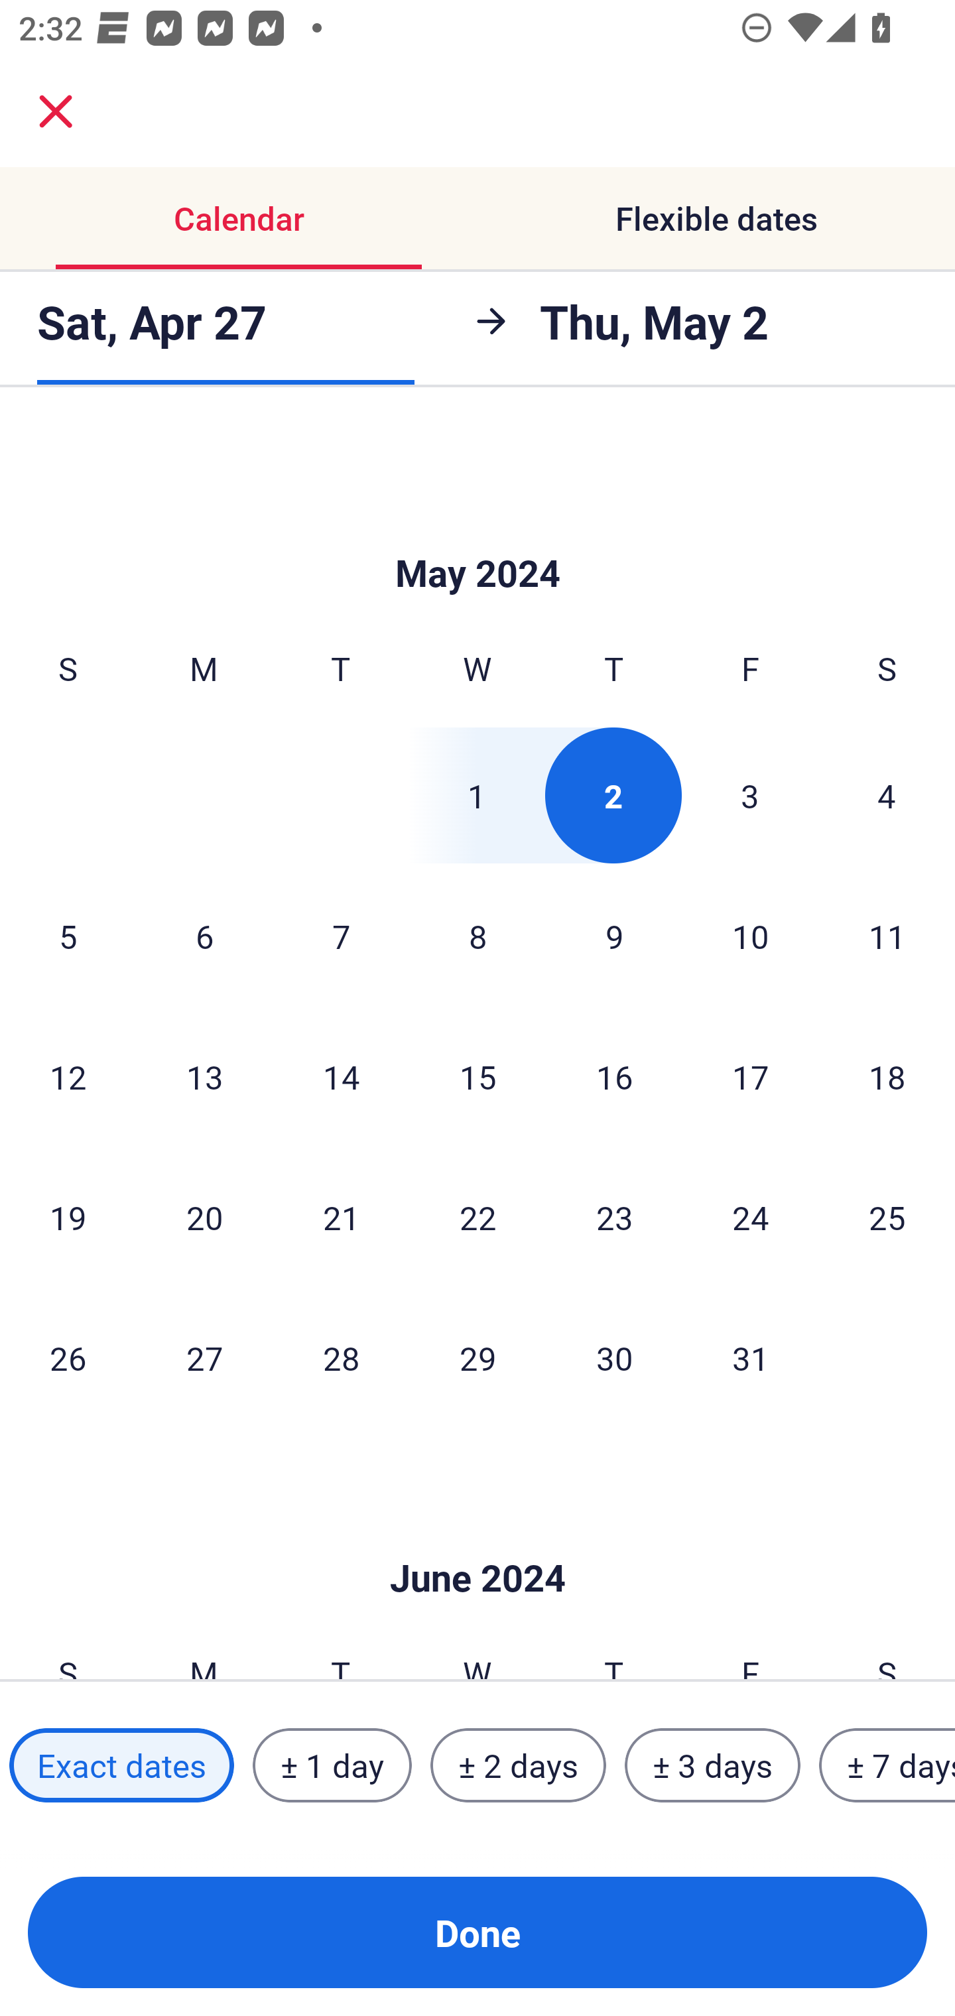 This screenshot has width=955, height=2016. I want to click on 17 Friday, May 17, 2024, so click(751, 1076).